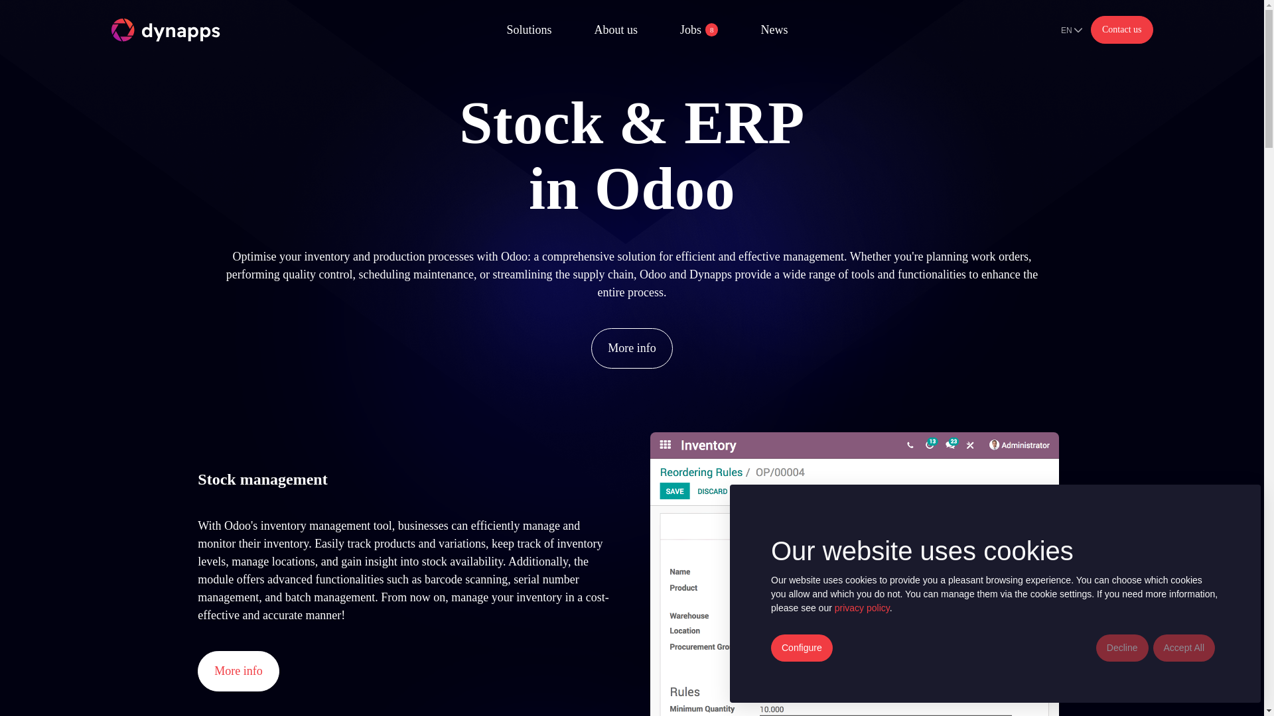 The image size is (1274, 716). Describe the element at coordinates (1071, 30) in the screenshot. I see `Contact us` at that location.